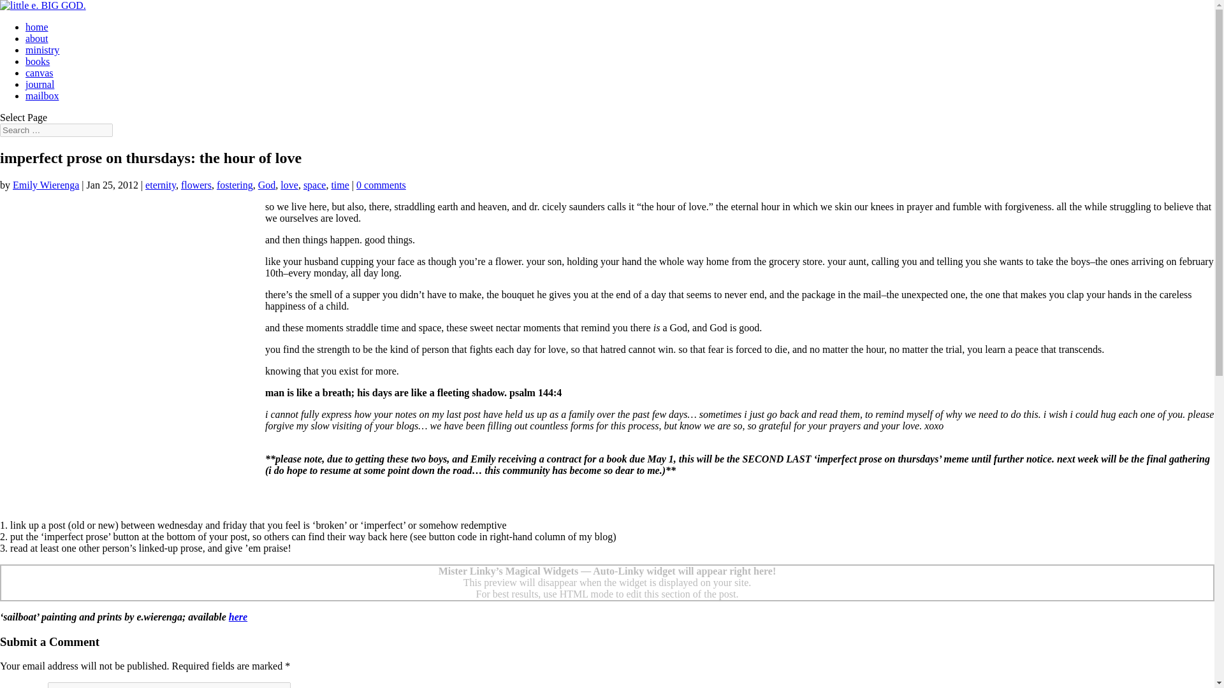 The height and width of the screenshot is (688, 1224). I want to click on about, so click(37, 38).